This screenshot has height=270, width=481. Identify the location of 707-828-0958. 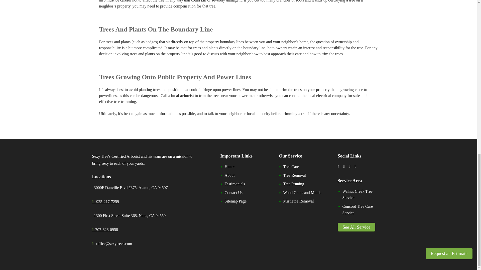
(105, 233).